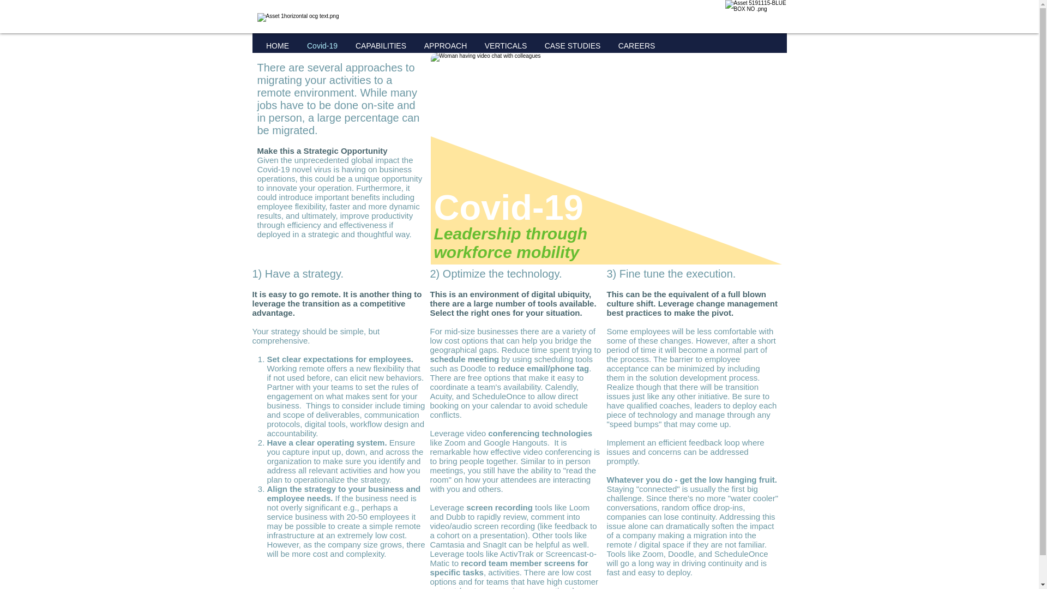 The image size is (1047, 589). Describe the element at coordinates (572, 46) in the screenshot. I see `CASE STUDIES` at that location.